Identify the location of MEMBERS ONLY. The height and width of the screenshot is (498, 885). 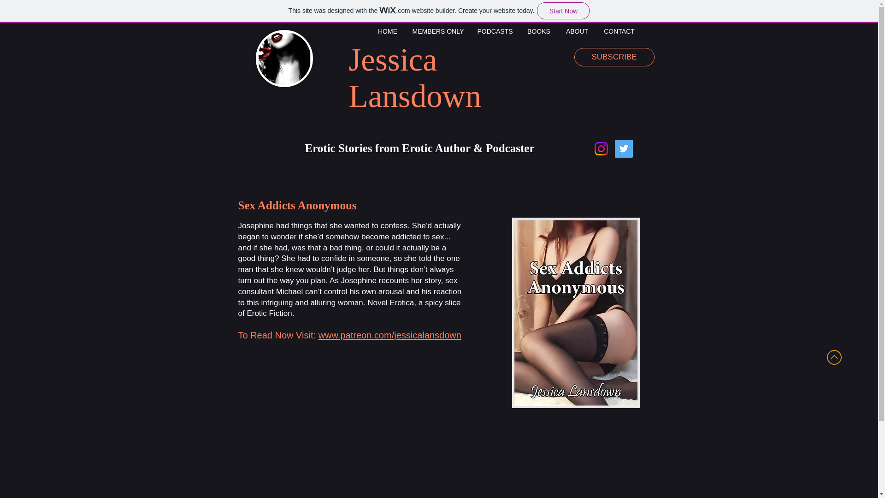
(438, 31).